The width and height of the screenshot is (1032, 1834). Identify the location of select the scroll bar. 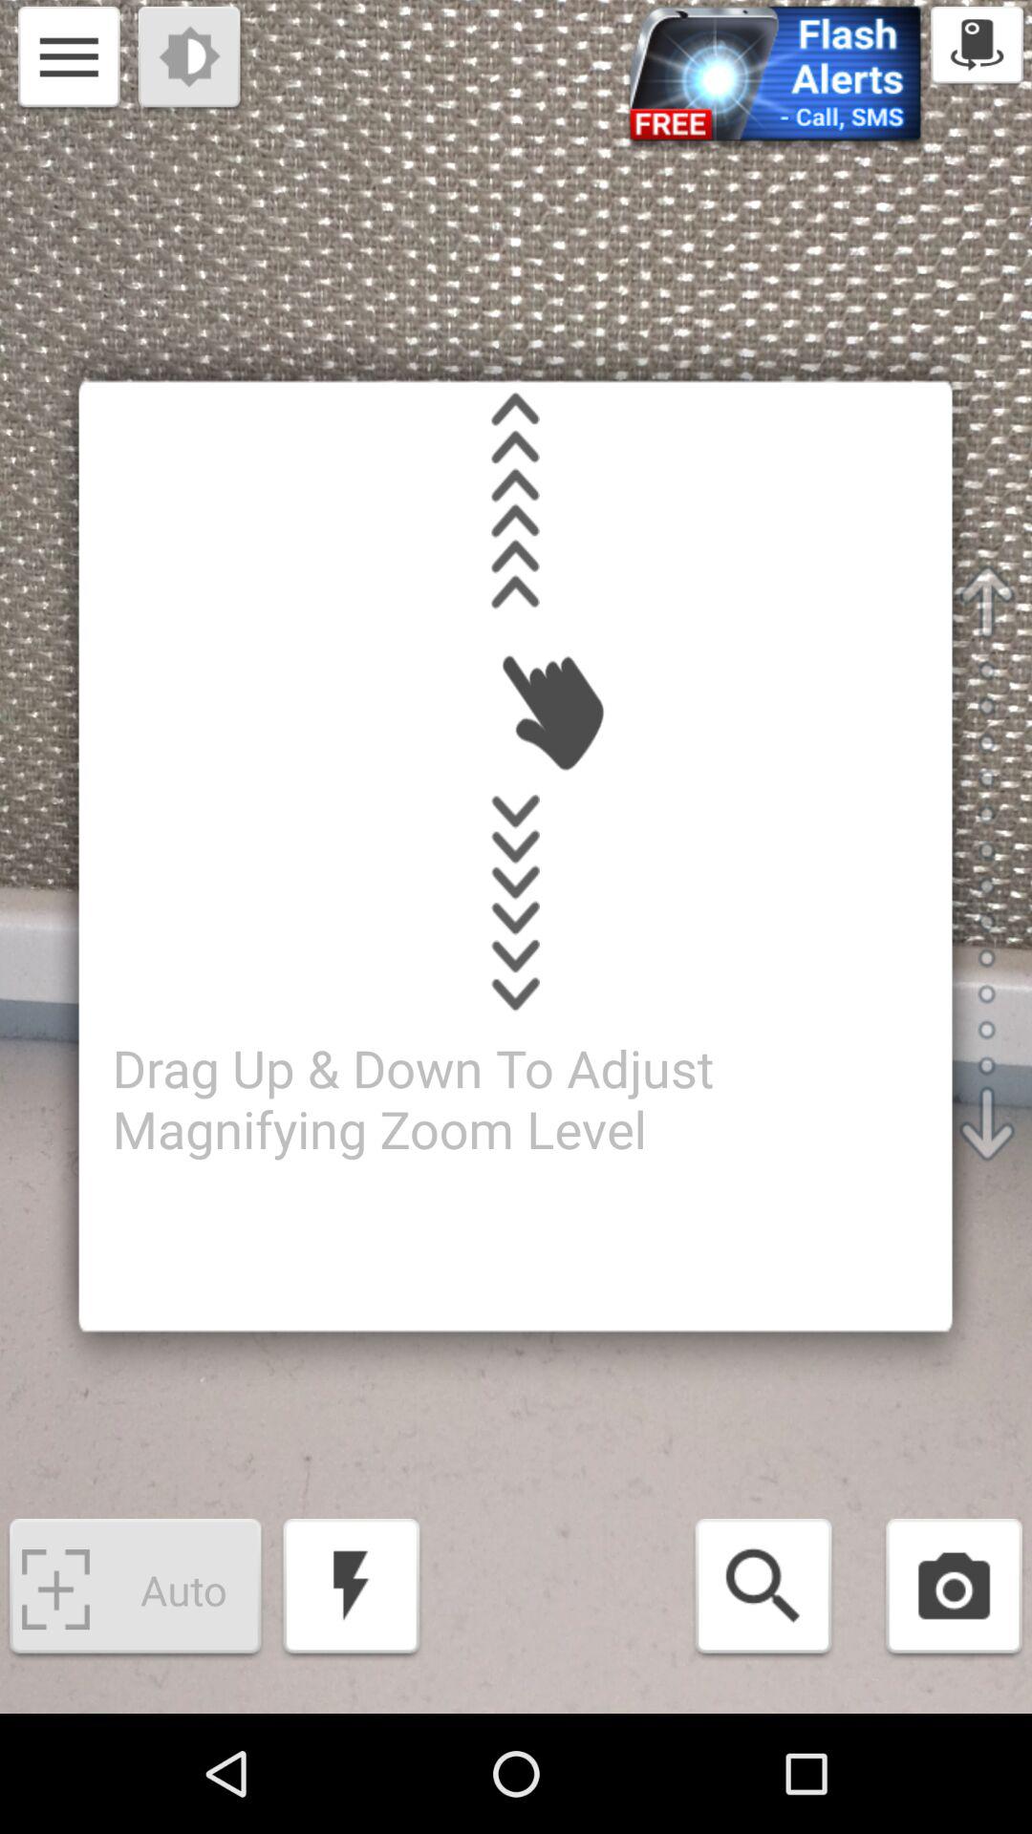
(987, 863).